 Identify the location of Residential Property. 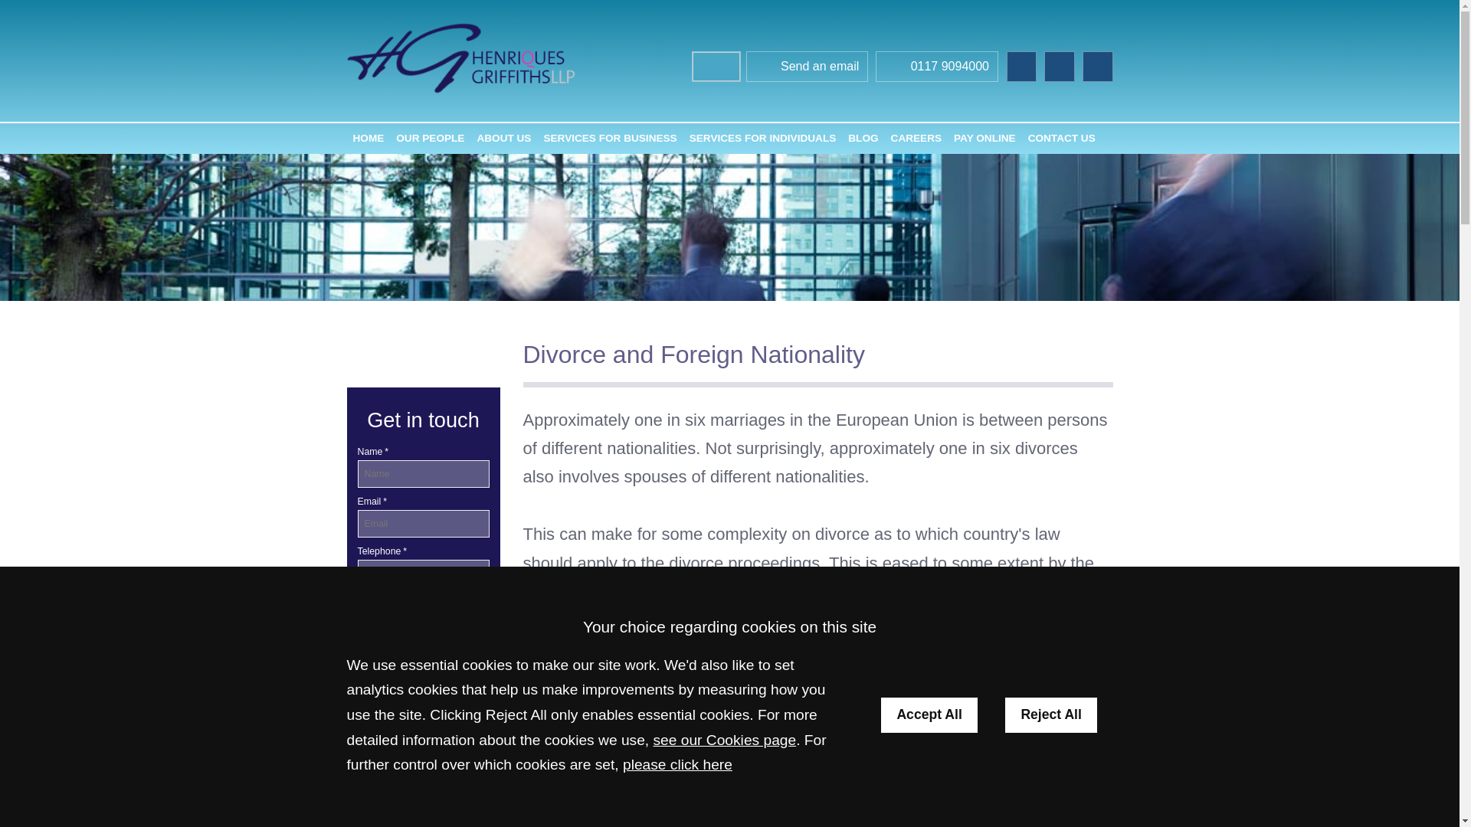
(423, 802).